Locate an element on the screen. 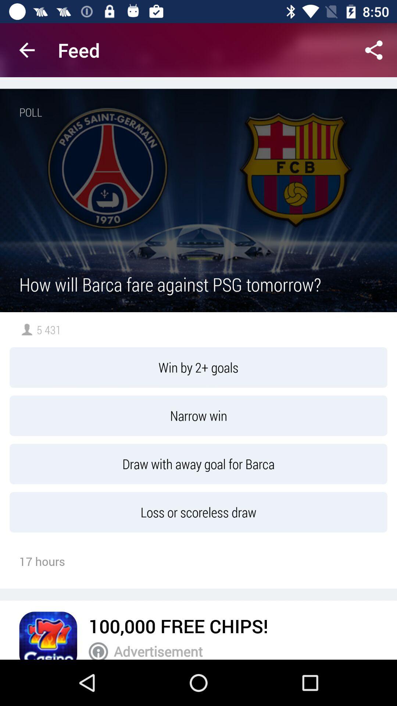 This screenshot has width=397, height=706. flip until the win by 2 icon is located at coordinates (198, 367).